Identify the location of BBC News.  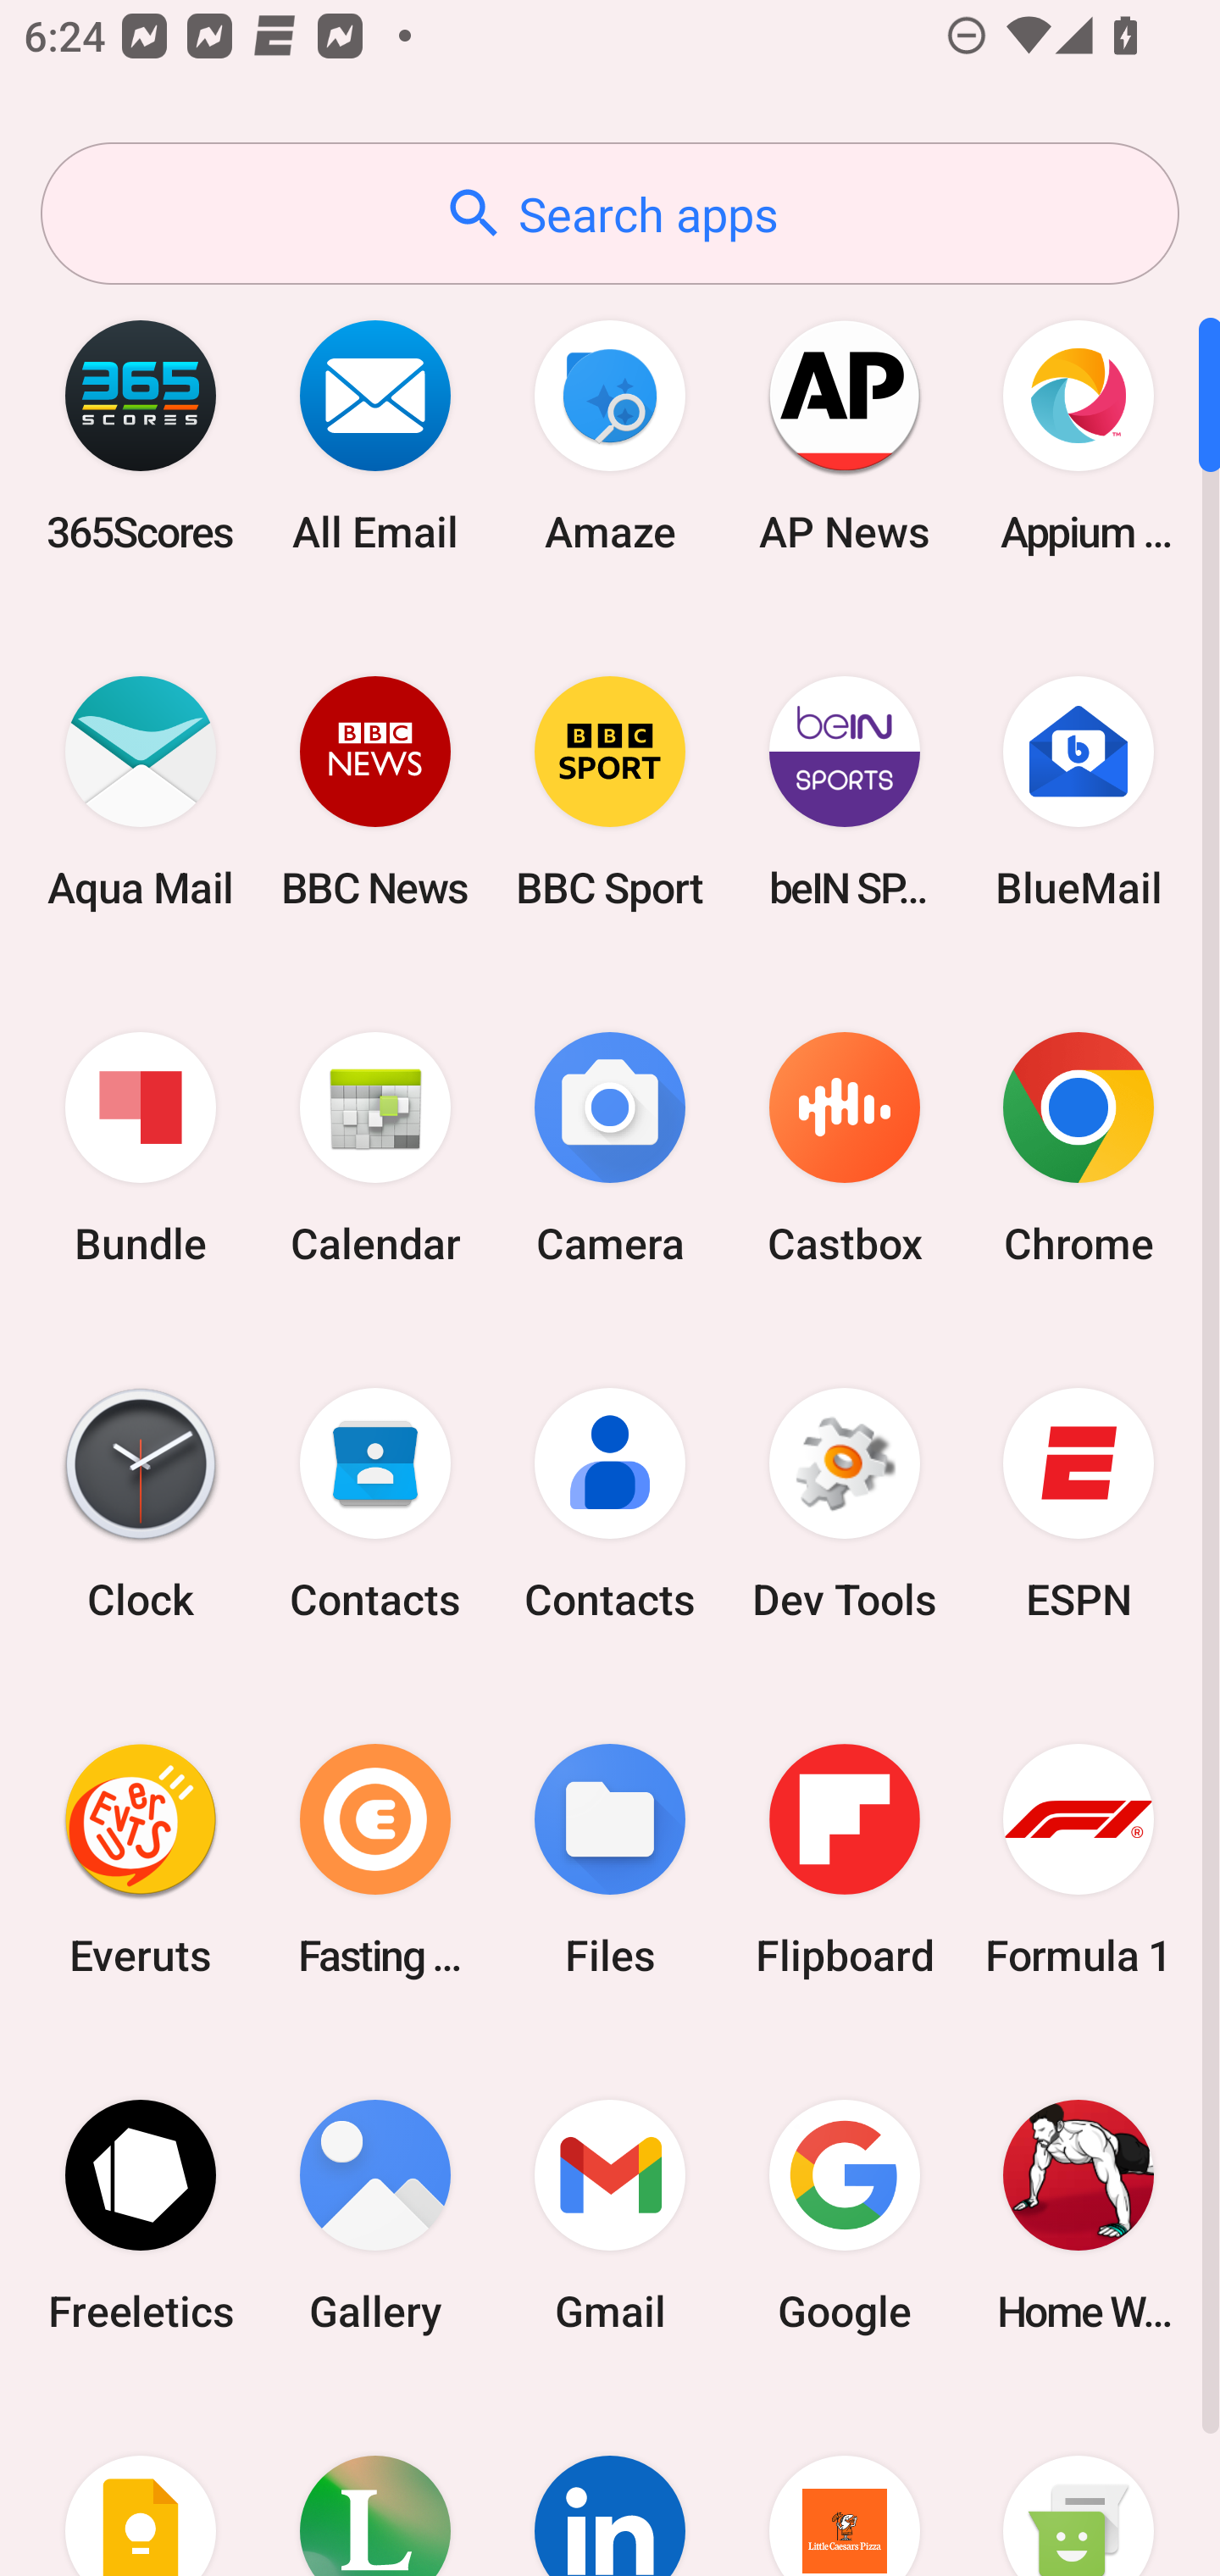
(375, 791).